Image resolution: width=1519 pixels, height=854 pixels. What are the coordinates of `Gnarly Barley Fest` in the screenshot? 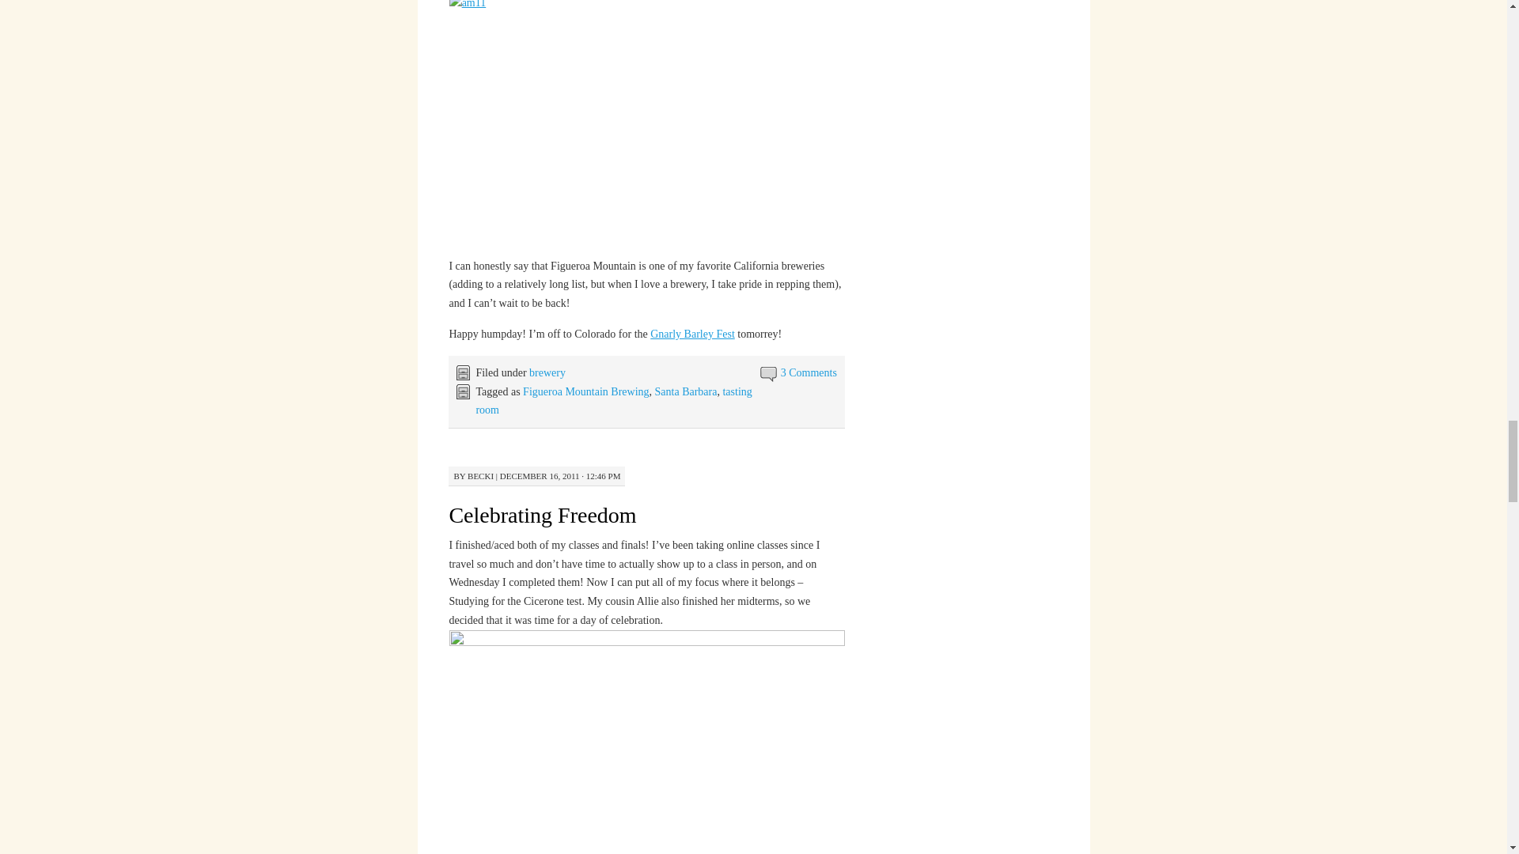 It's located at (692, 334).